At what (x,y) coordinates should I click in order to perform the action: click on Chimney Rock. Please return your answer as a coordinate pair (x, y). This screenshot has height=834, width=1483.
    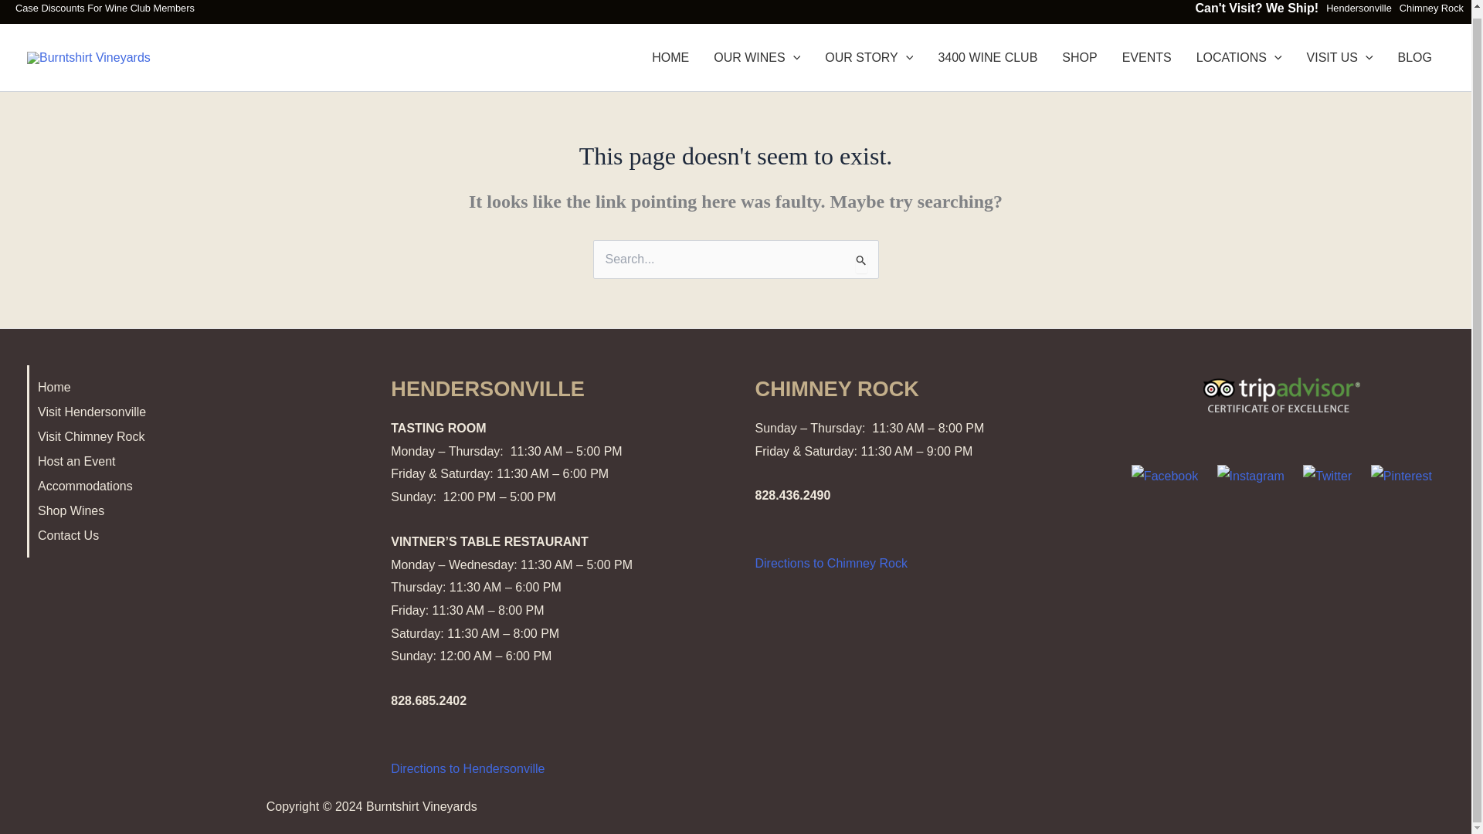
    Looking at the image, I should click on (1432, 8).